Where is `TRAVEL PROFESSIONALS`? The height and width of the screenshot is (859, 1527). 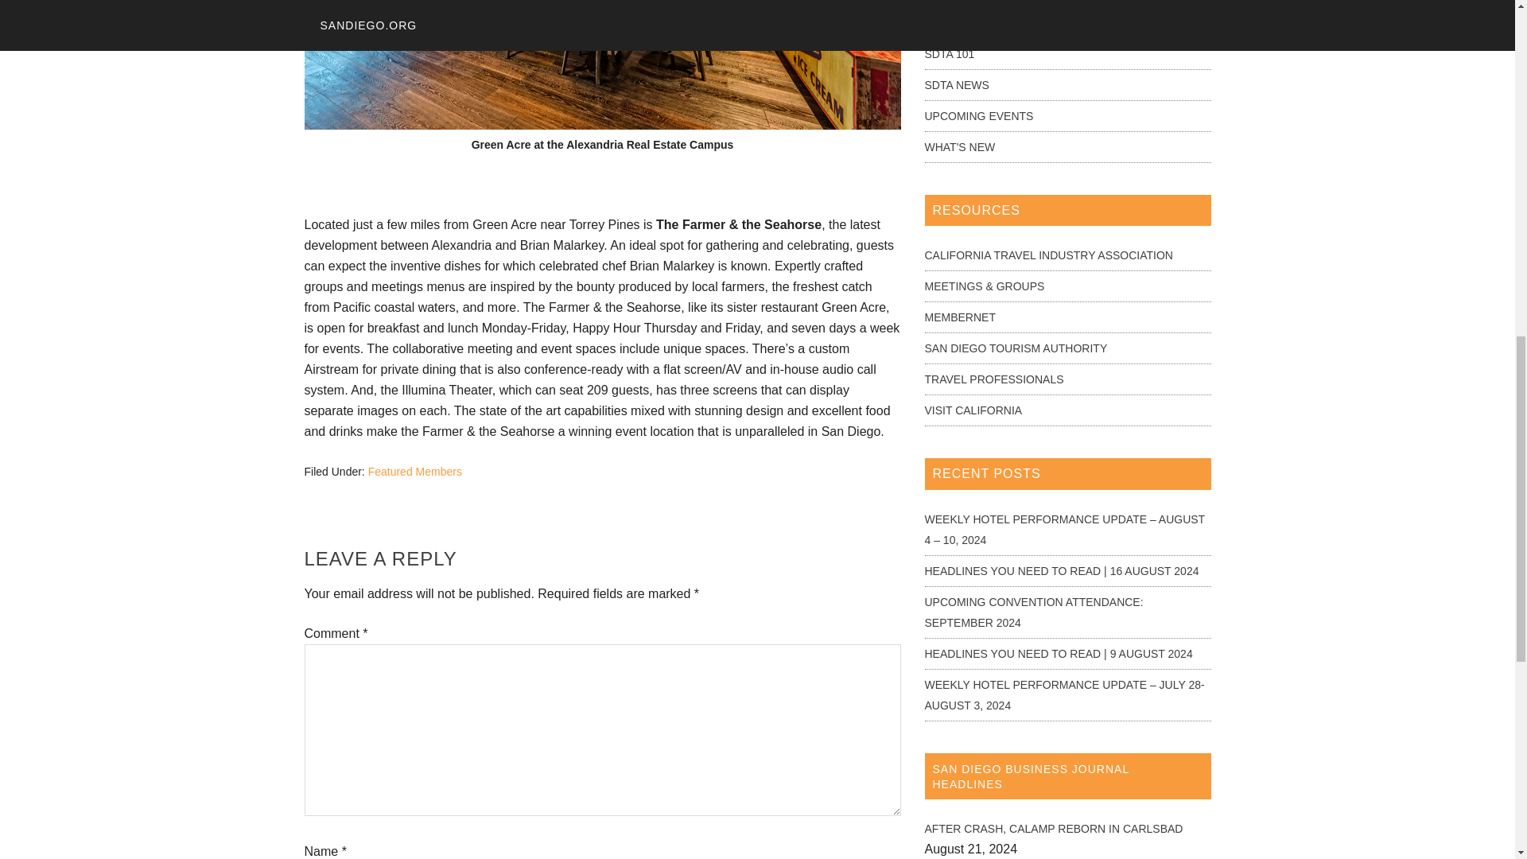 TRAVEL PROFESSIONALS is located at coordinates (993, 379).